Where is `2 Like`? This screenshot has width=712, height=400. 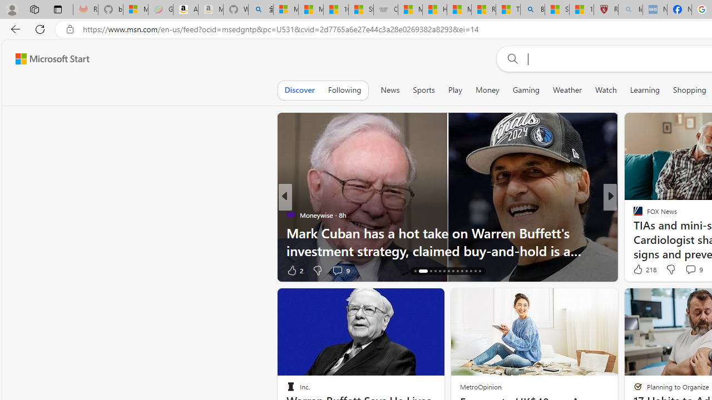 2 Like is located at coordinates (294, 270).